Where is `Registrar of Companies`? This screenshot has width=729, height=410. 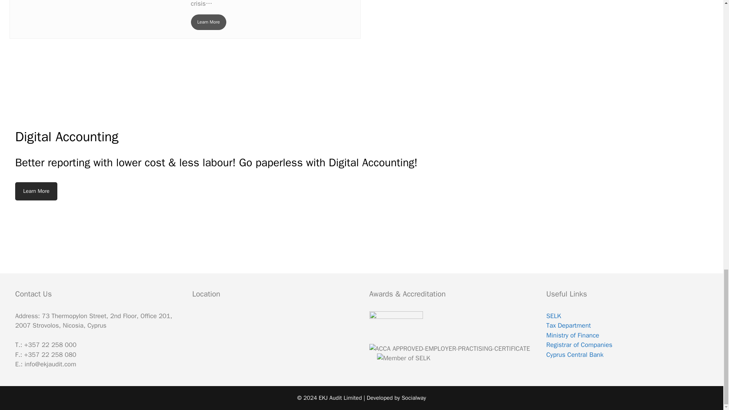
Registrar of Companies is located at coordinates (579, 345).